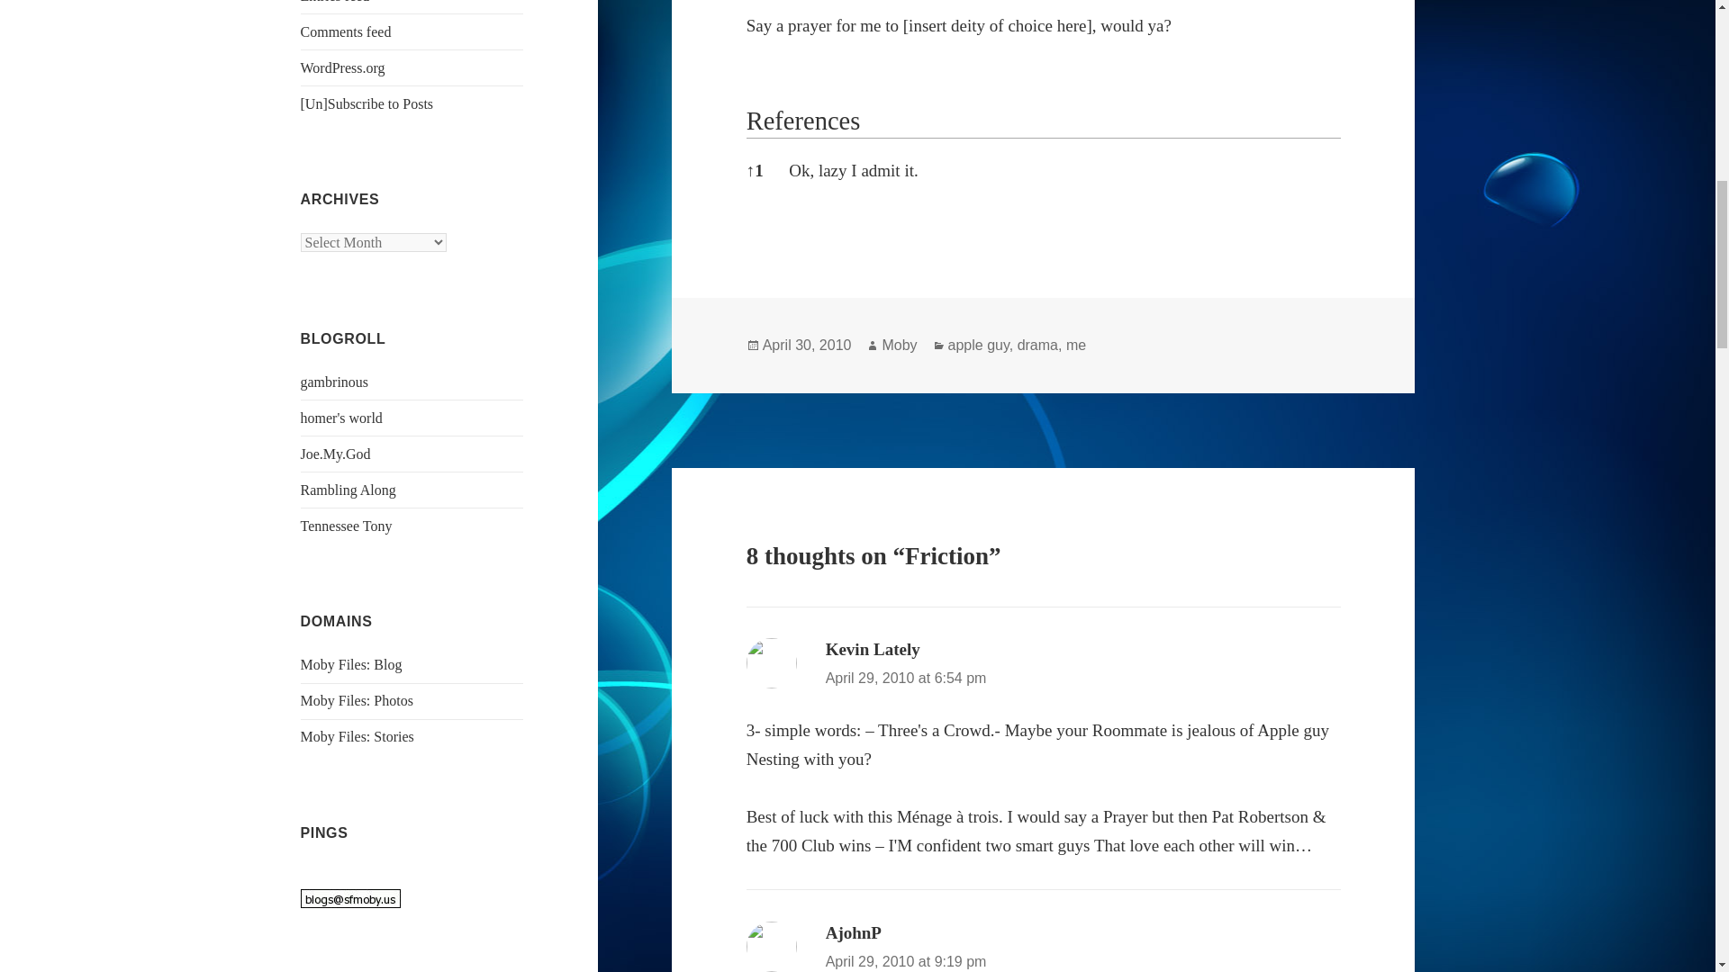  I want to click on WordPress.org, so click(343, 67).